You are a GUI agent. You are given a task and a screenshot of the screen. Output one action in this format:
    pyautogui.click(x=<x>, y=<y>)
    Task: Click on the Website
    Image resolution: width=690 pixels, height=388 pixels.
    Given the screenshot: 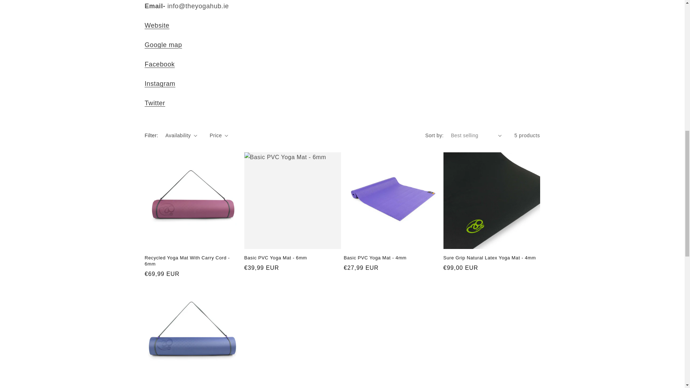 What is the action you would take?
    pyautogui.click(x=157, y=25)
    